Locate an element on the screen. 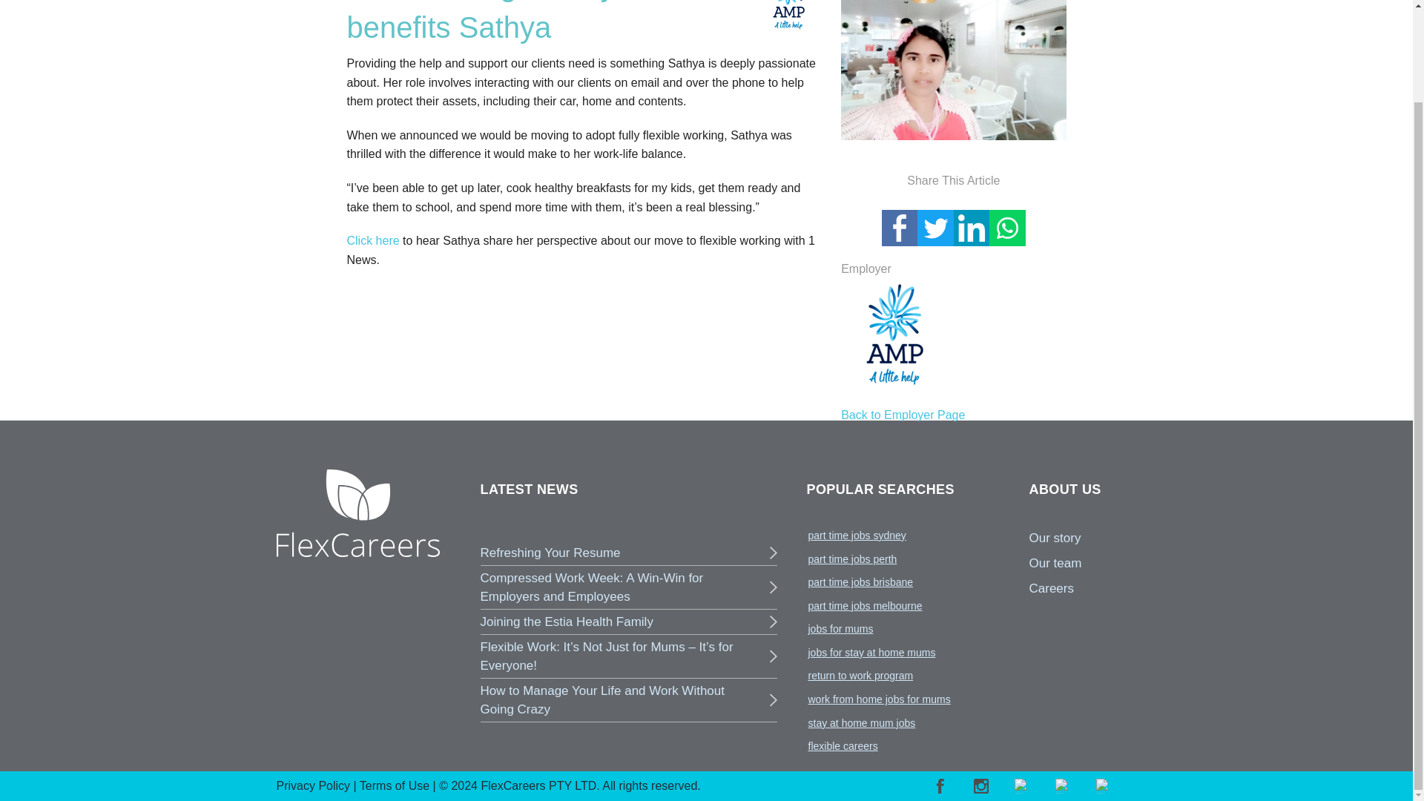 This screenshot has height=801, width=1424. AMP Wealth Management New Zealand is located at coordinates (894, 334).